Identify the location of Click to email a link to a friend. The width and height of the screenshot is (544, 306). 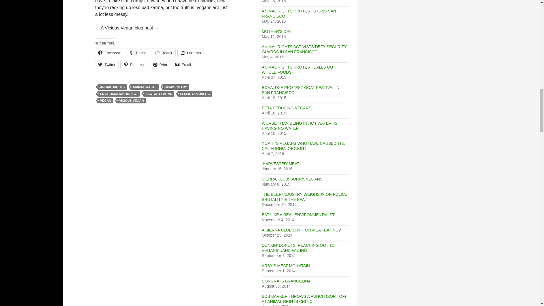
(183, 65).